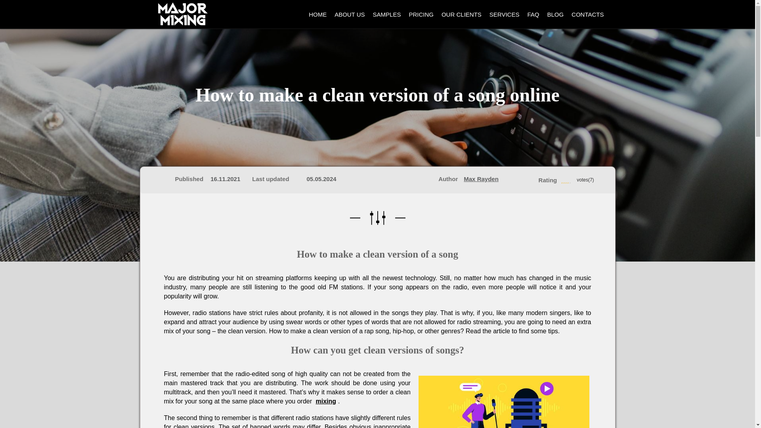 The width and height of the screenshot is (761, 428). I want to click on BLOG, so click(555, 14).